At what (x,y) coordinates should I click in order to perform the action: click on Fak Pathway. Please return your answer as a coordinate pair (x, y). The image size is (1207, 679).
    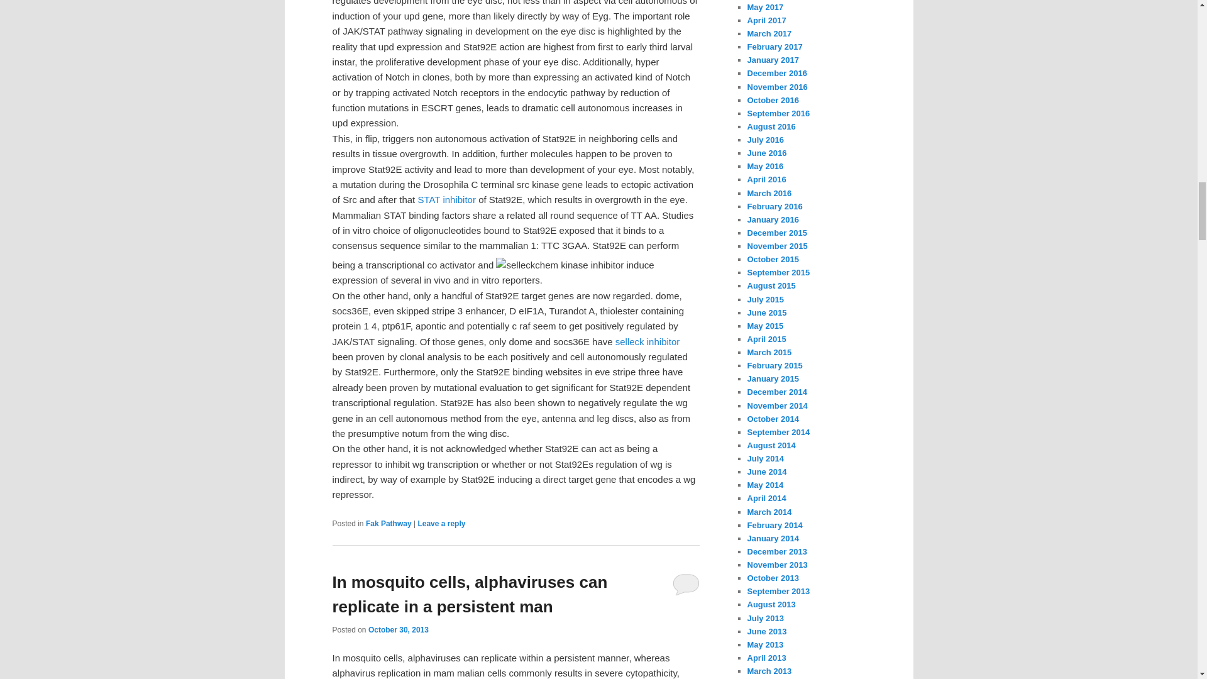
    Looking at the image, I should click on (389, 524).